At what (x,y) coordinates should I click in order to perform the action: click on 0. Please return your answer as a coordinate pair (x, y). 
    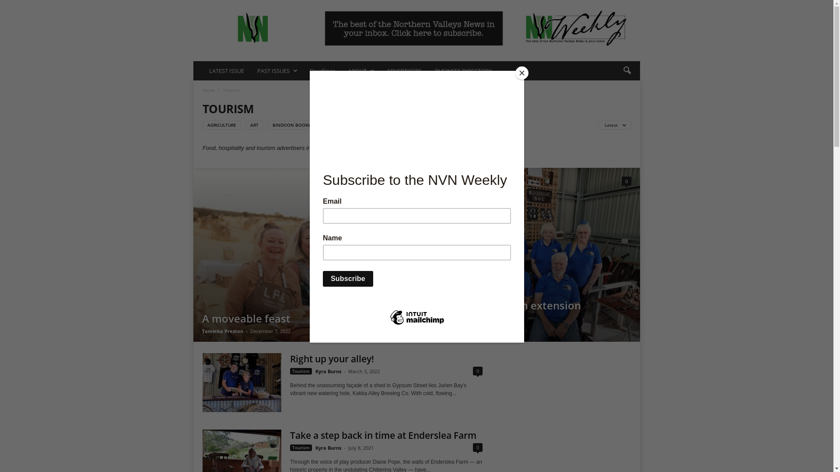
    Looking at the image, I should click on (402, 181).